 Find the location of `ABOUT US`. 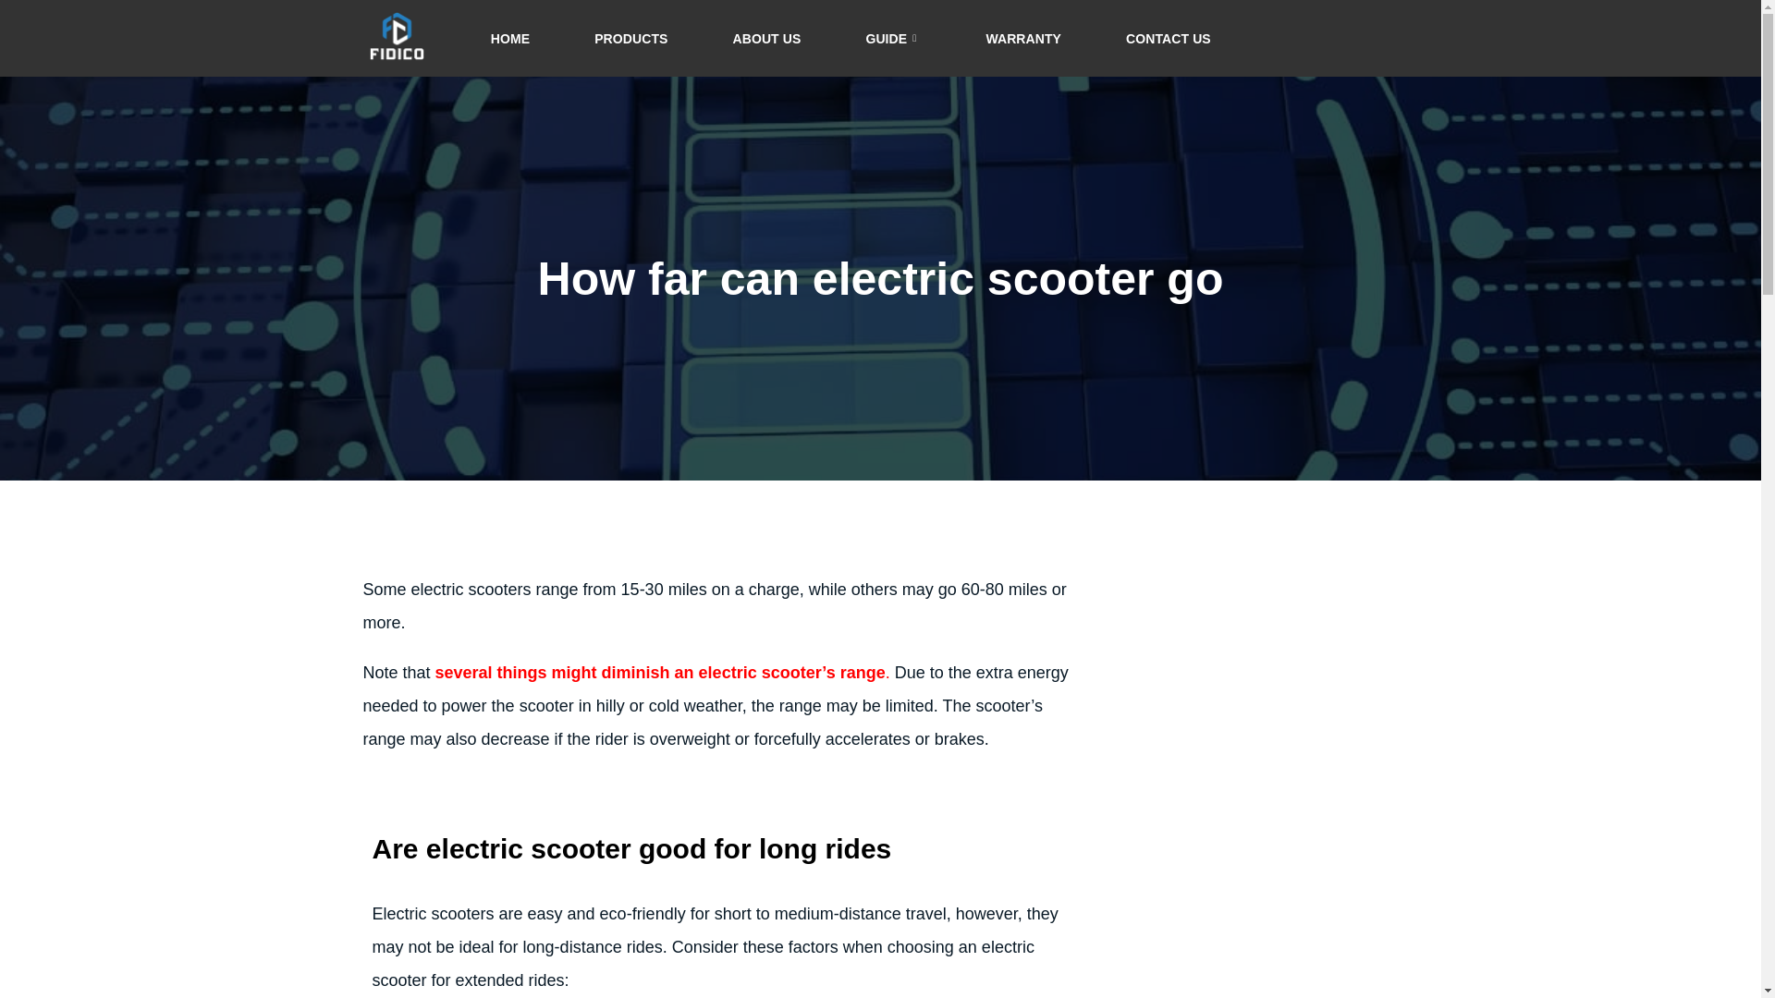

ABOUT US is located at coordinates (765, 39).